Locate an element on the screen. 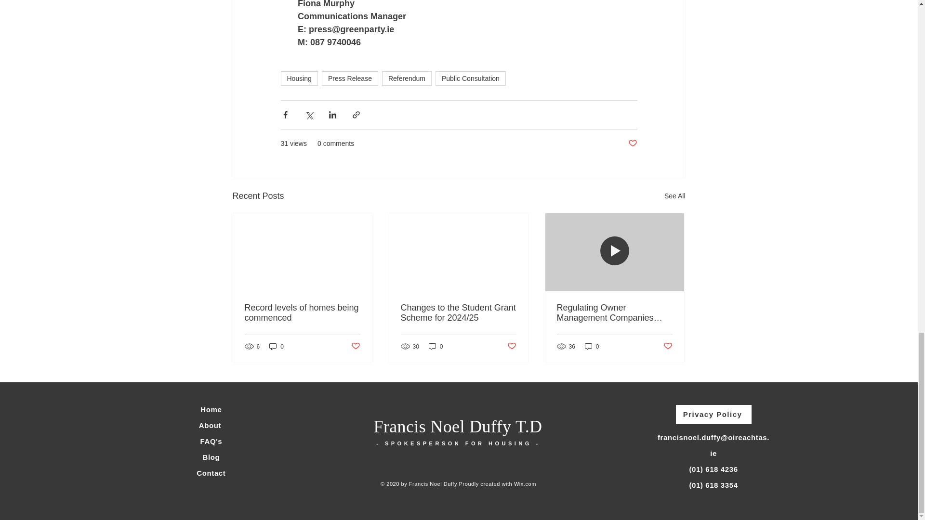 Image resolution: width=925 pixels, height=520 pixels. FAQ's is located at coordinates (211, 441).